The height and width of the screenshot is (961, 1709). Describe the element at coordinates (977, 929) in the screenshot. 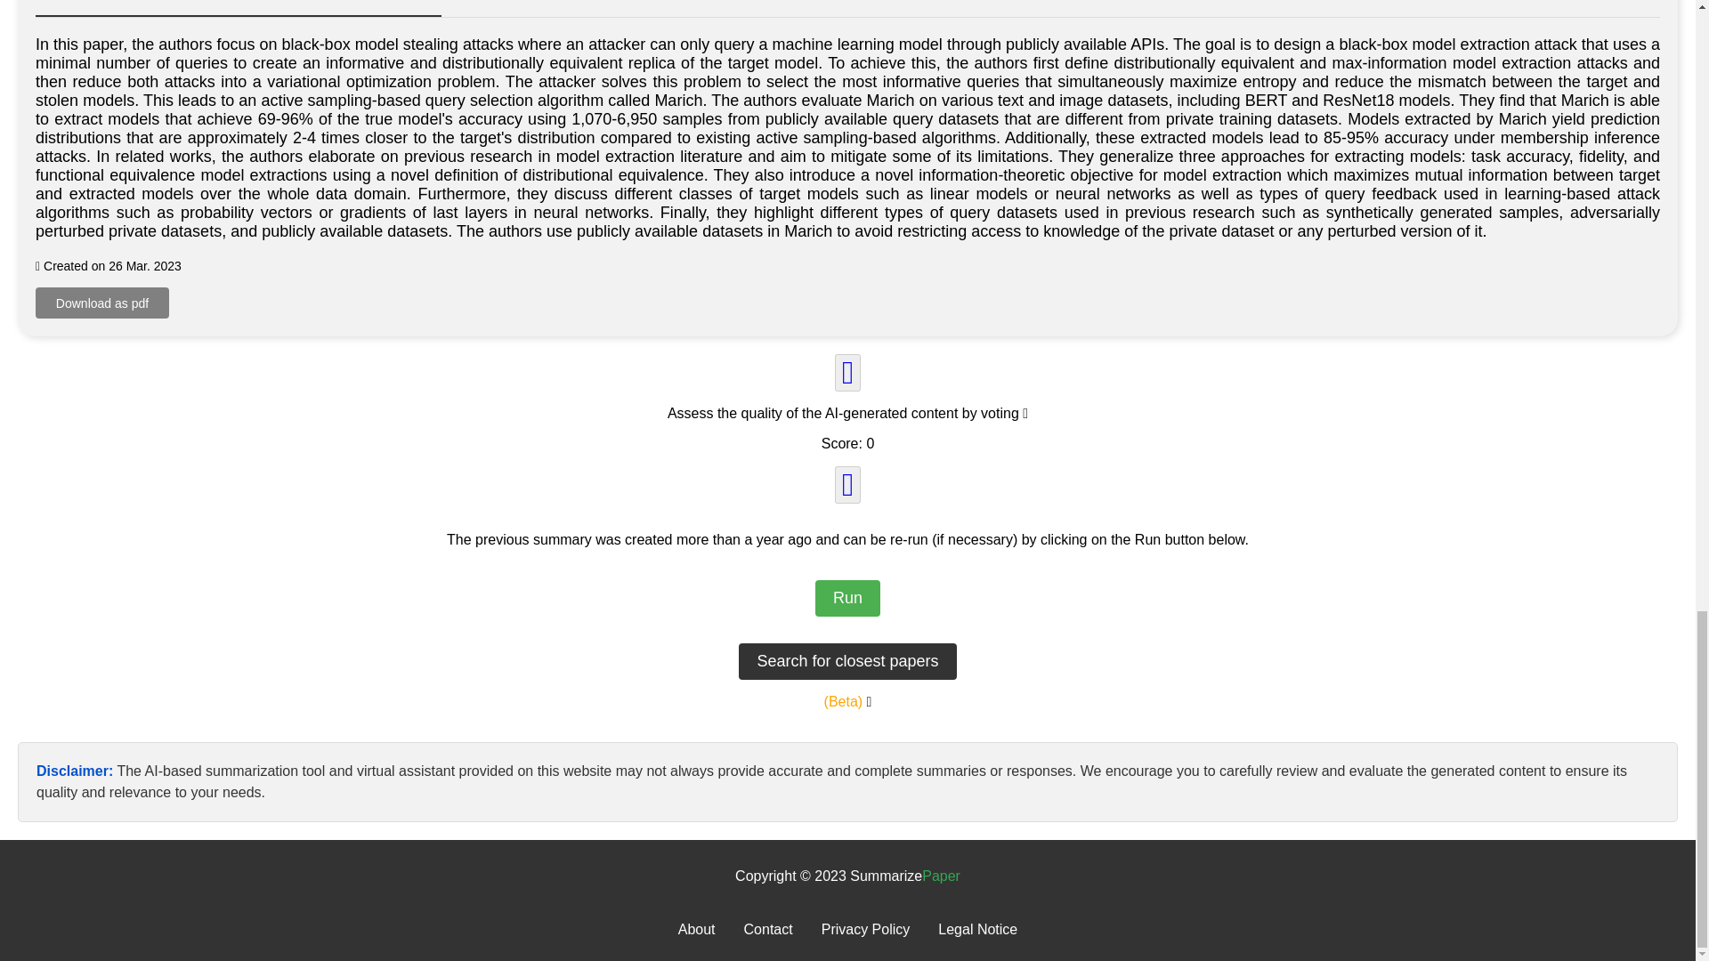

I see `Legal Notice` at that location.